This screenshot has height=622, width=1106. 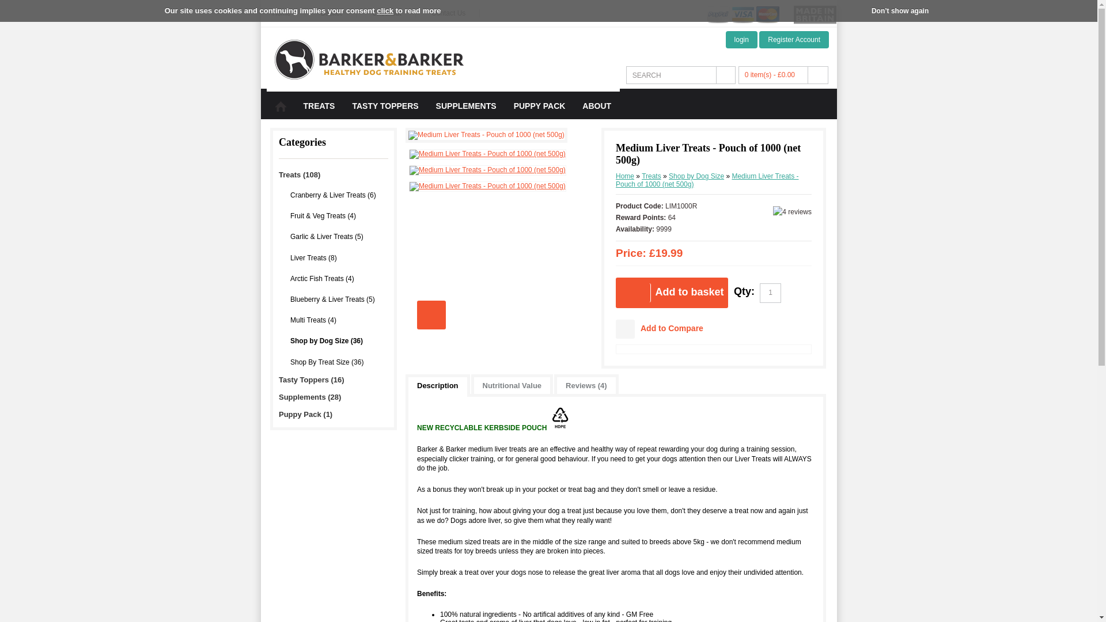 What do you see at coordinates (671, 75) in the screenshot?
I see `Search` at bounding box center [671, 75].